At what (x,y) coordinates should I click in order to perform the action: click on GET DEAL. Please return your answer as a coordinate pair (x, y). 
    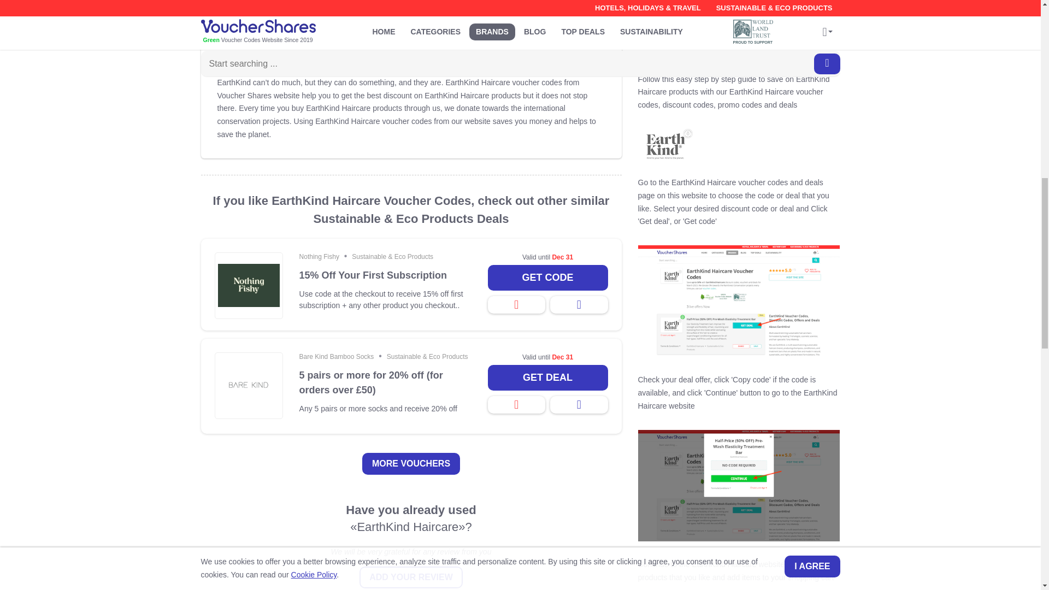
    Looking at the image, I should click on (547, 377).